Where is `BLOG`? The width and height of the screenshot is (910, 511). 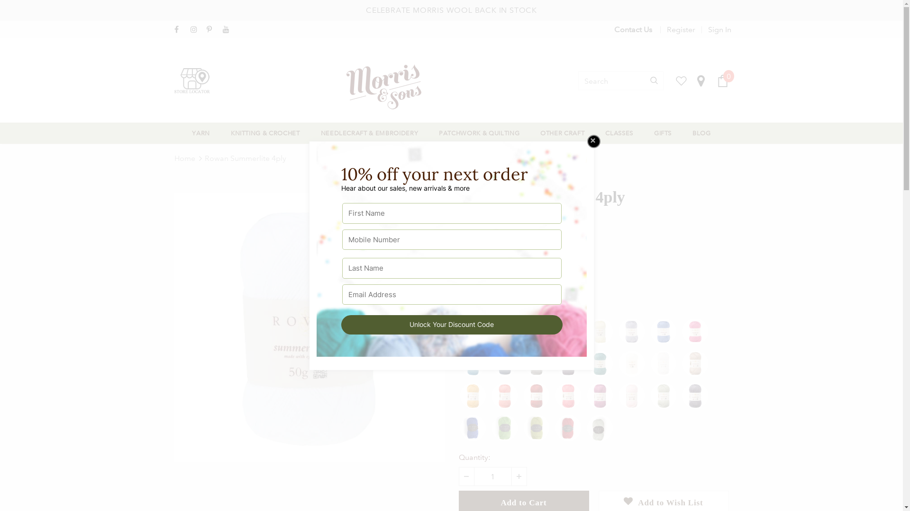
BLOG is located at coordinates (701, 133).